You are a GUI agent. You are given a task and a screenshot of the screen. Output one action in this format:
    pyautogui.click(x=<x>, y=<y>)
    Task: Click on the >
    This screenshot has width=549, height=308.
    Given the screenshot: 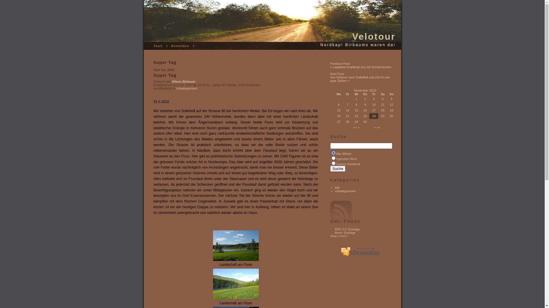 What is the action you would take?
    pyautogui.click(x=375, y=127)
    